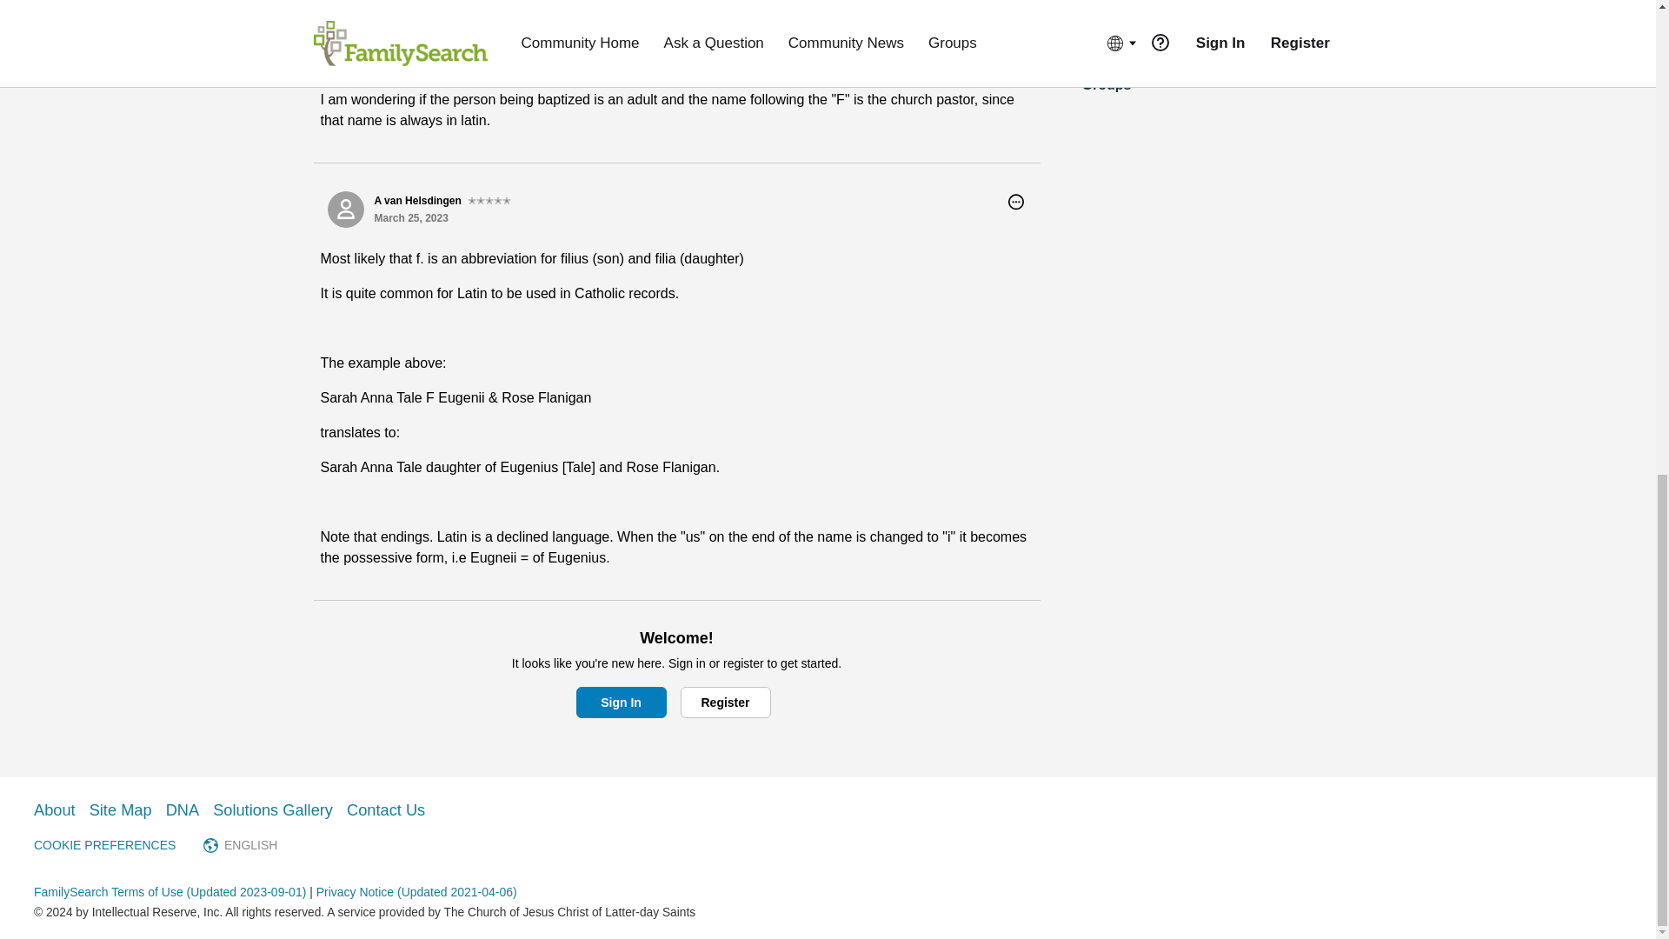 Image resolution: width=1669 pixels, height=939 pixels. Describe the element at coordinates (410, 218) in the screenshot. I see `March 25, 2023 9:01AM` at that location.